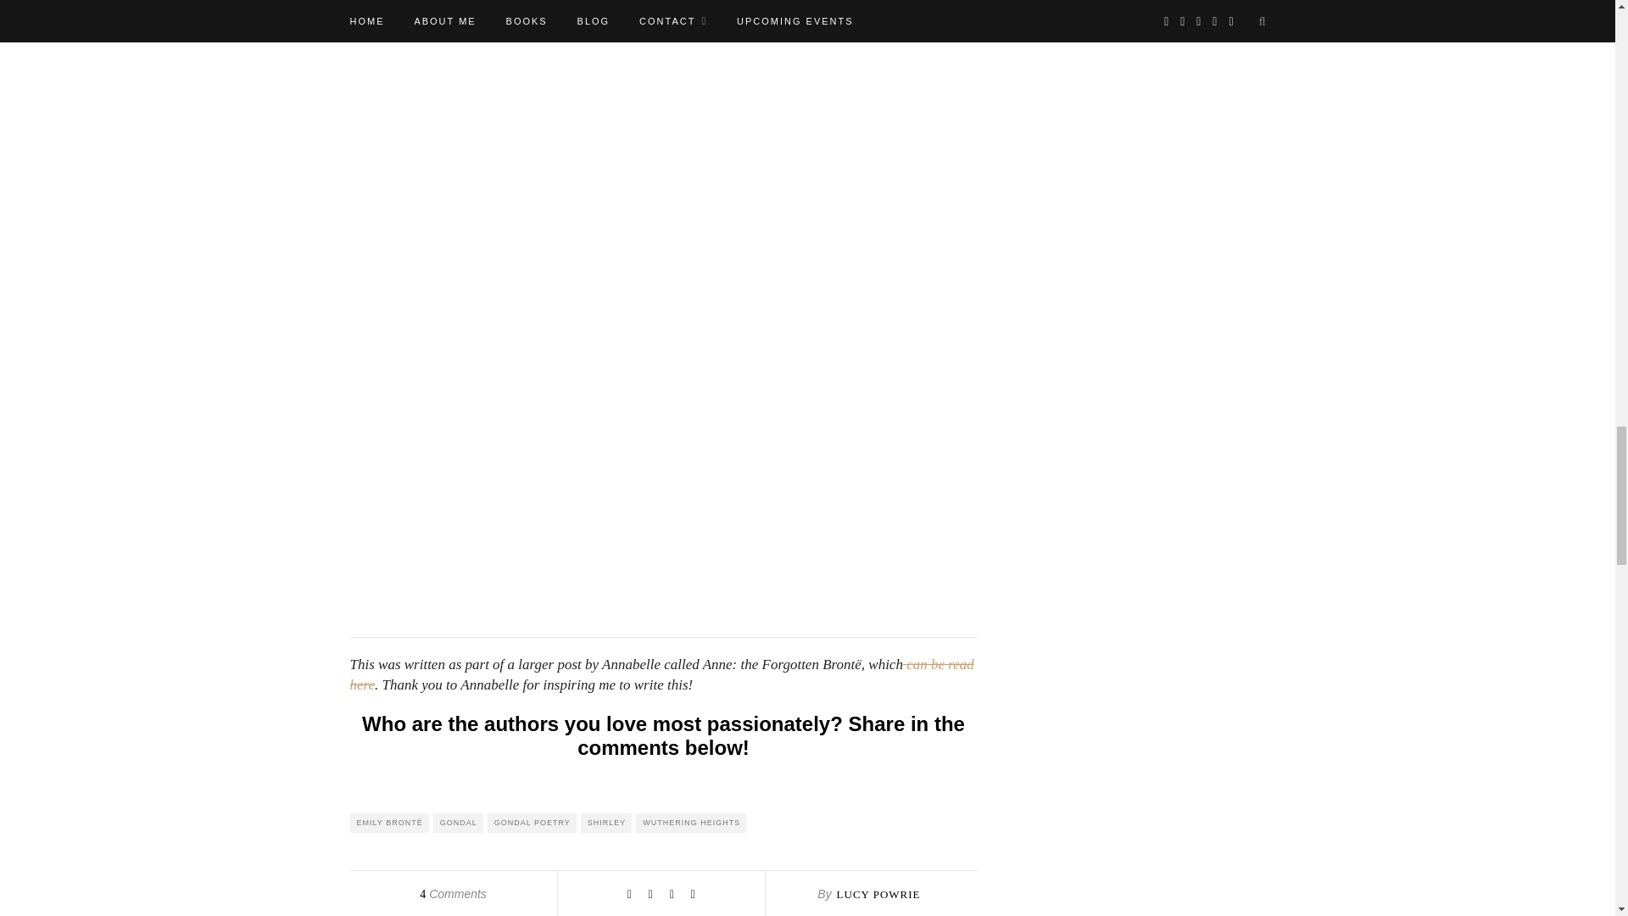 This screenshot has height=916, width=1628. What do you see at coordinates (878, 894) in the screenshot?
I see `LUCY POWRIE` at bounding box center [878, 894].